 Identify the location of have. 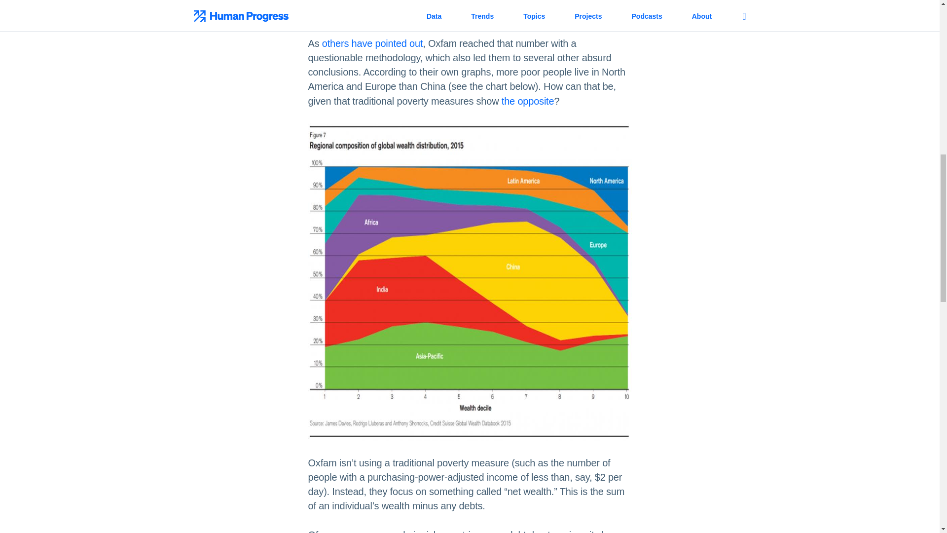
(362, 43).